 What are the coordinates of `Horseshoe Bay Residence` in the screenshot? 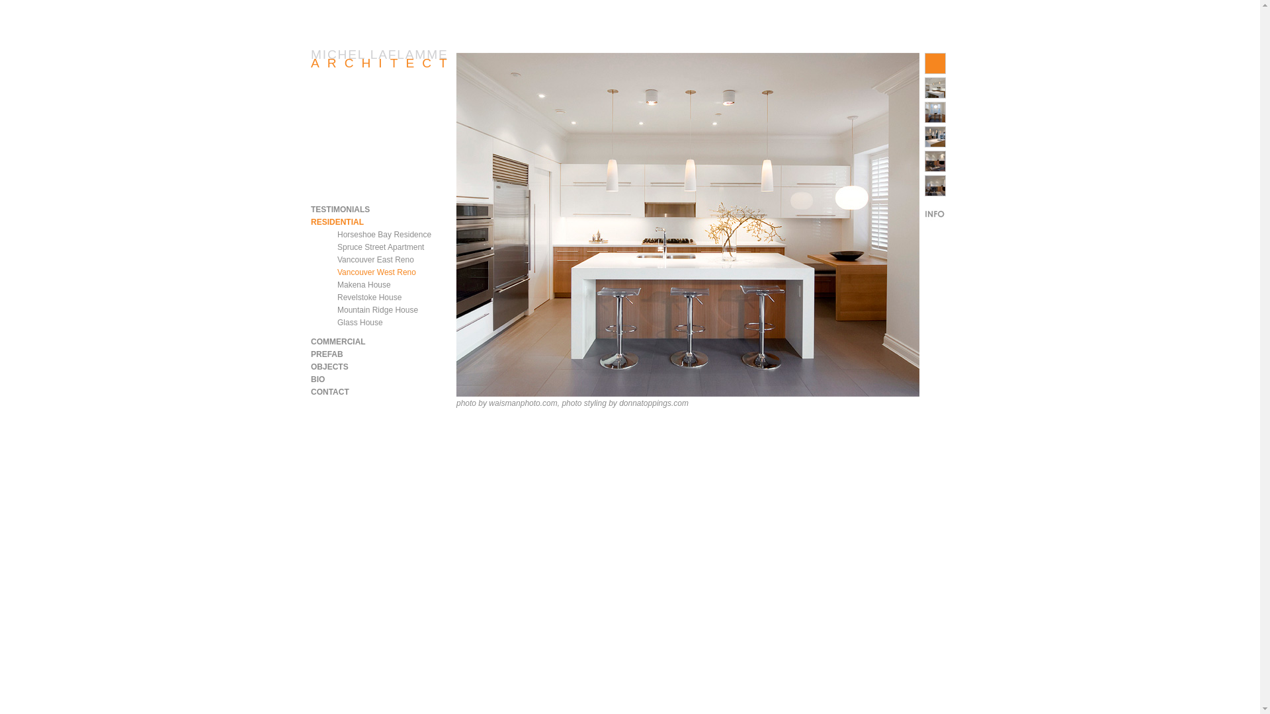 It's located at (384, 234).